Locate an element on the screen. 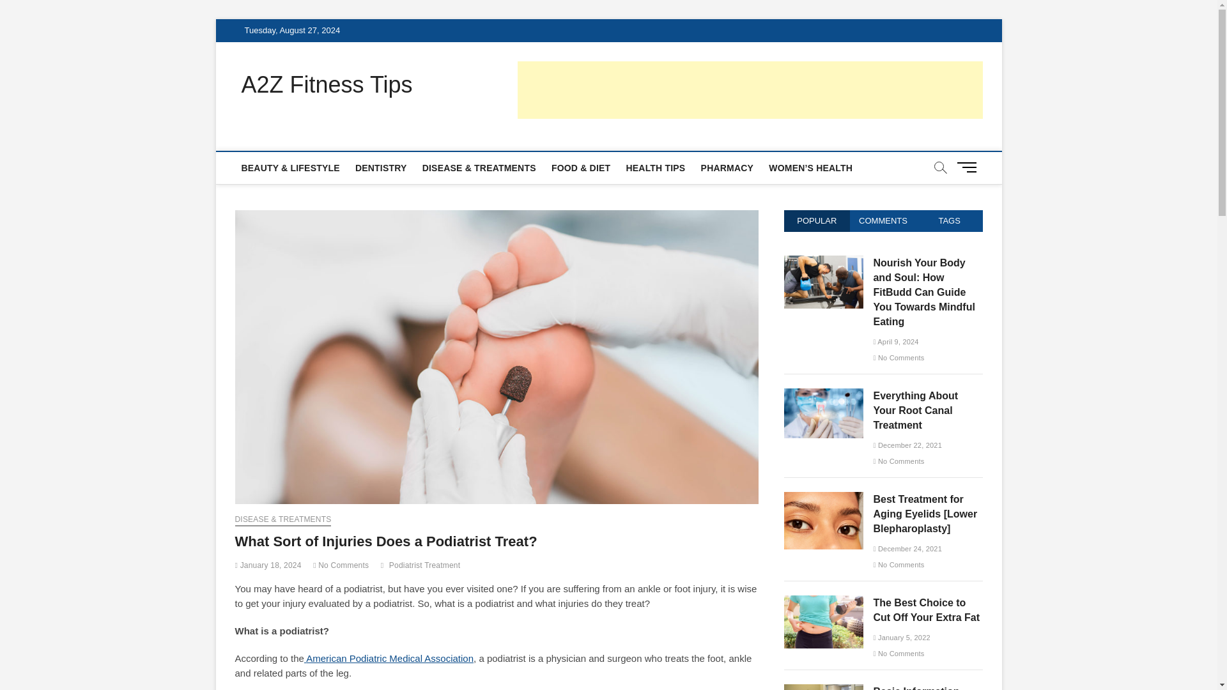 The width and height of the screenshot is (1227, 690). PHARMACY is located at coordinates (727, 167).